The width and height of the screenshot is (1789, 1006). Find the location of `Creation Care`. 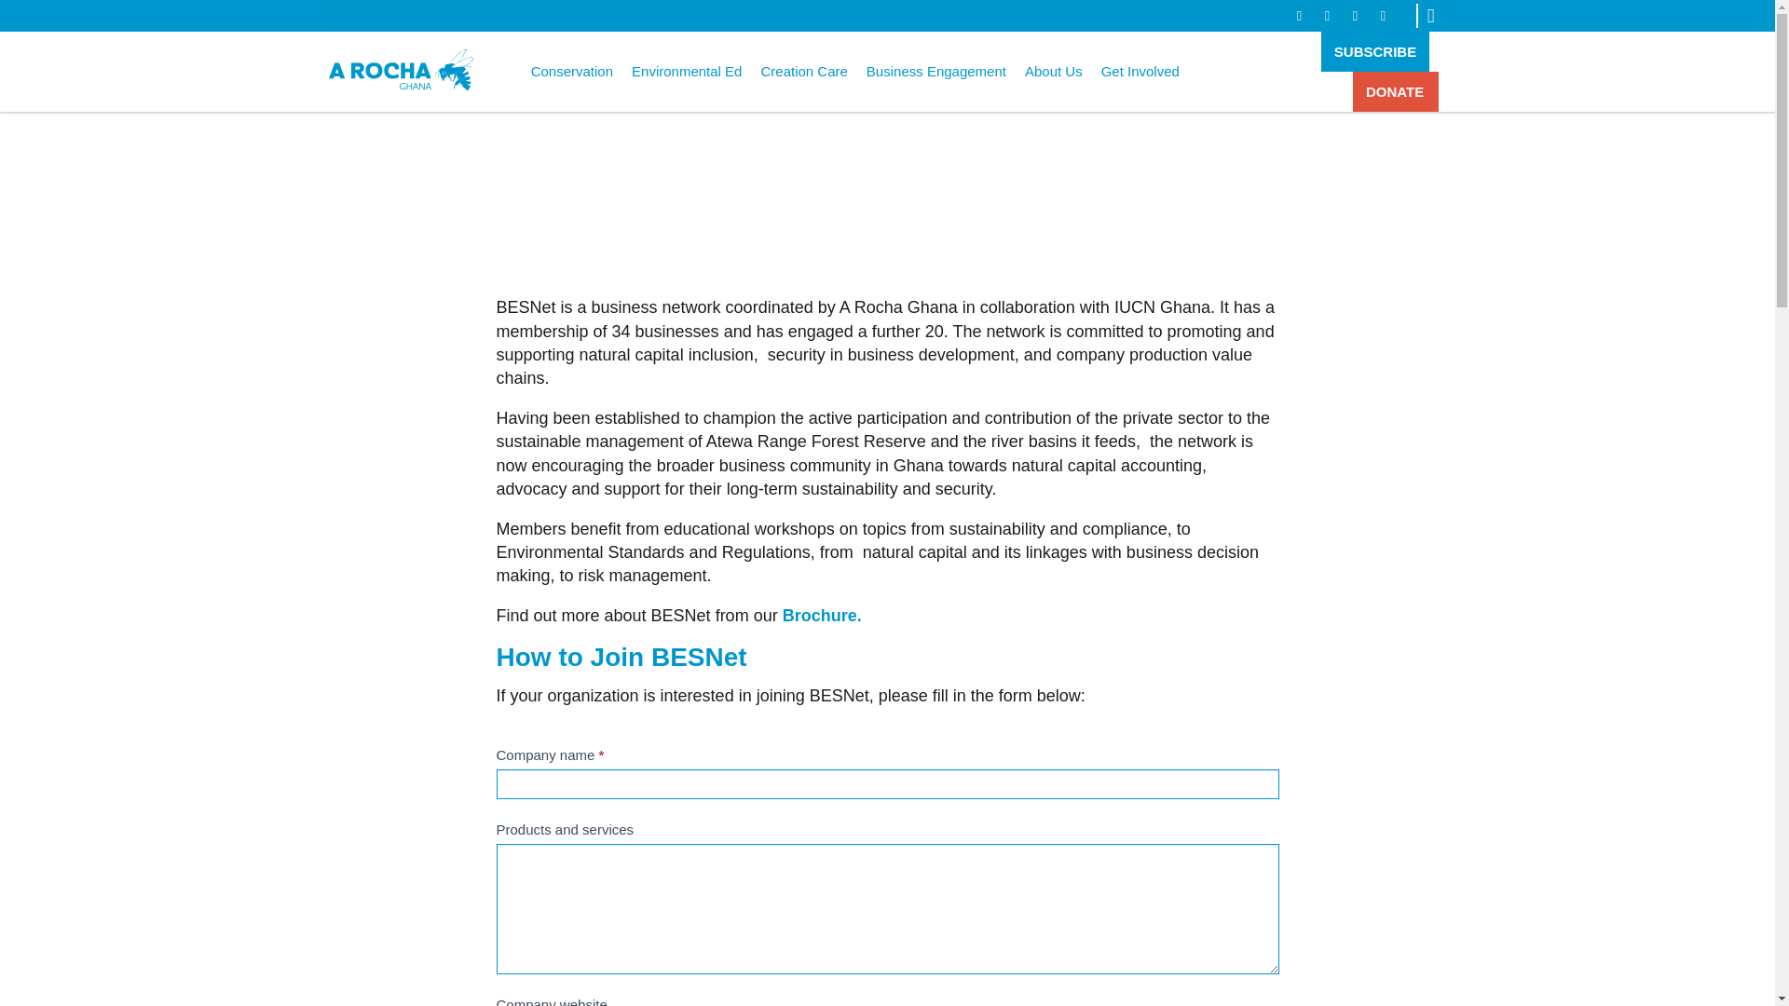

Creation Care is located at coordinates (803, 71).